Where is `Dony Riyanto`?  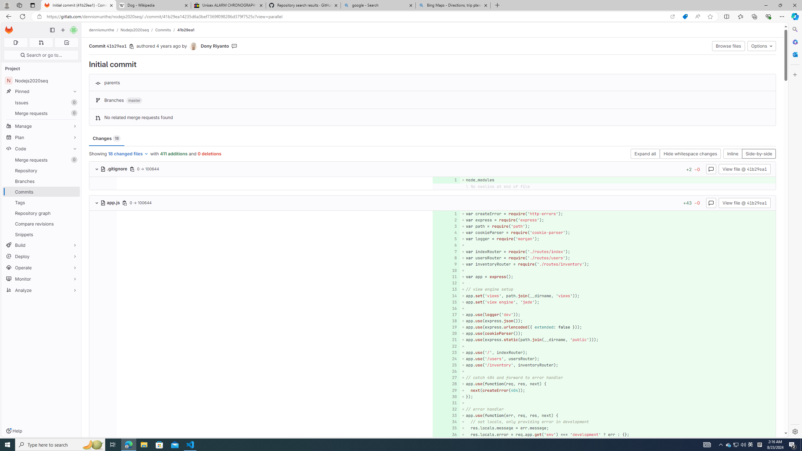 Dony Riyanto is located at coordinates (215, 46).